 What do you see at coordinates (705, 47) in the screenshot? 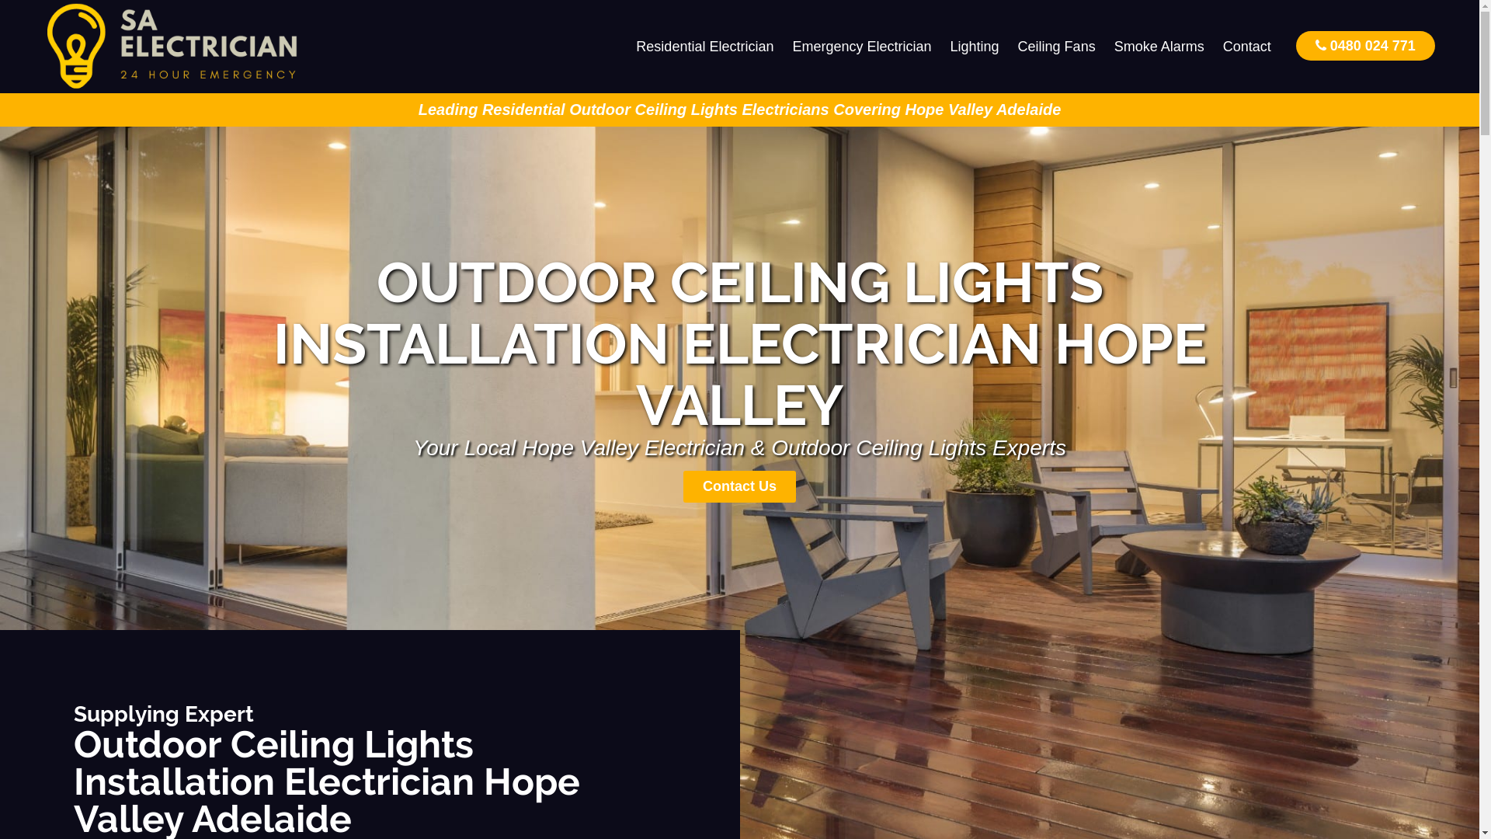
I see `Residential Electrician` at bounding box center [705, 47].